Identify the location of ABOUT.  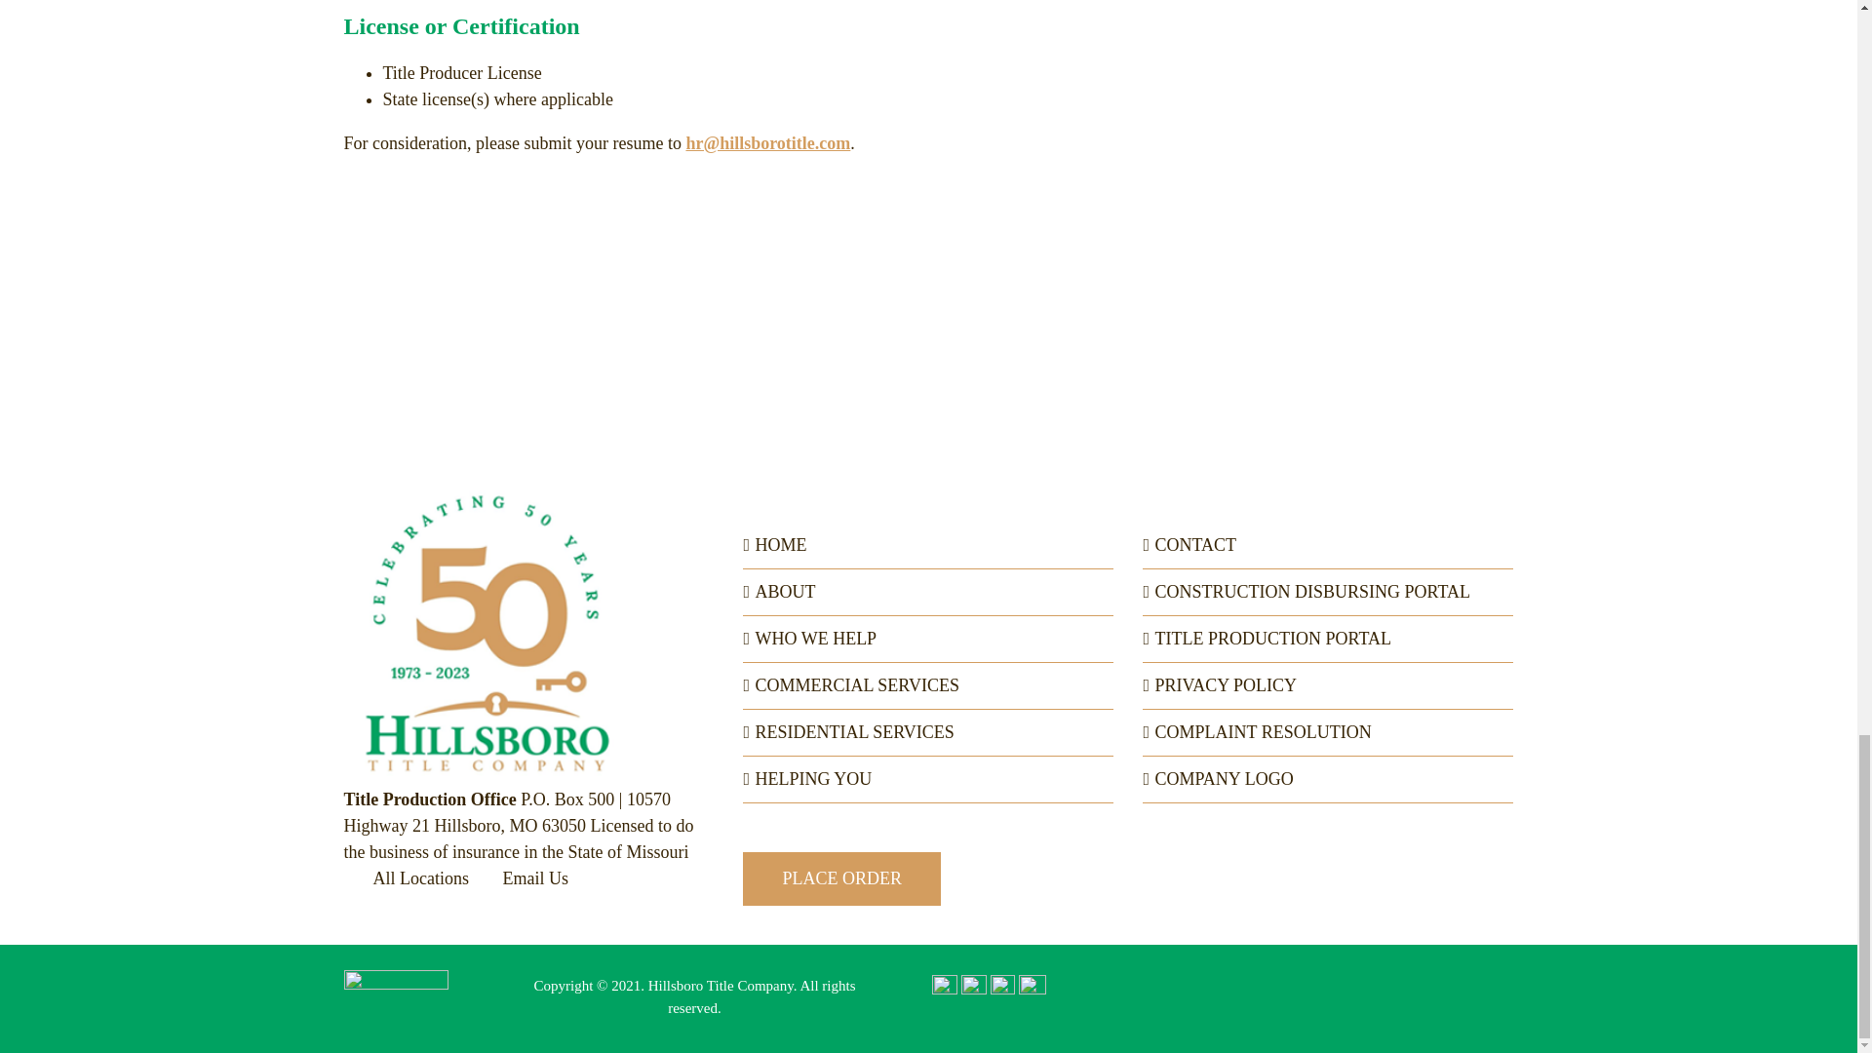
(928, 593).